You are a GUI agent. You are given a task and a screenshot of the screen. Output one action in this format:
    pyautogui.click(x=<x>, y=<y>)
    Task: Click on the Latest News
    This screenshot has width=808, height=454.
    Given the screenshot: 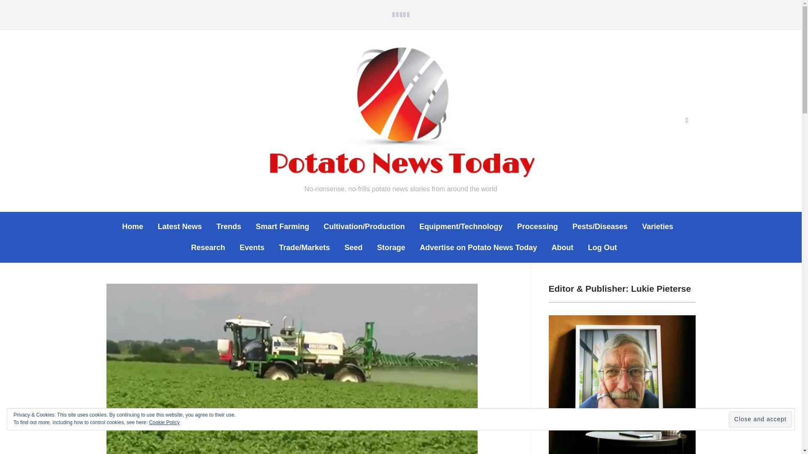 What is the action you would take?
    pyautogui.click(x=180, y=227)
    